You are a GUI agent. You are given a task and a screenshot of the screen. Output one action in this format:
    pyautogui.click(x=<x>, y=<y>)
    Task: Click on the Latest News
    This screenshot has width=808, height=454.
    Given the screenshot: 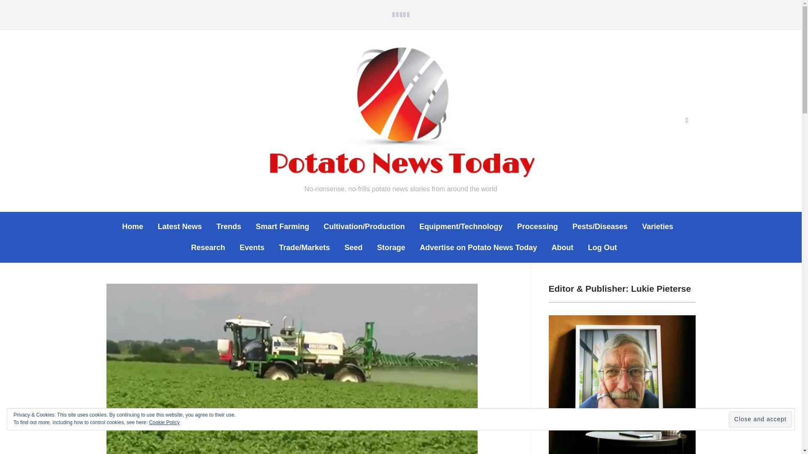 What is the action you would take?
    pyautogui.click(x=180, y=227)
    